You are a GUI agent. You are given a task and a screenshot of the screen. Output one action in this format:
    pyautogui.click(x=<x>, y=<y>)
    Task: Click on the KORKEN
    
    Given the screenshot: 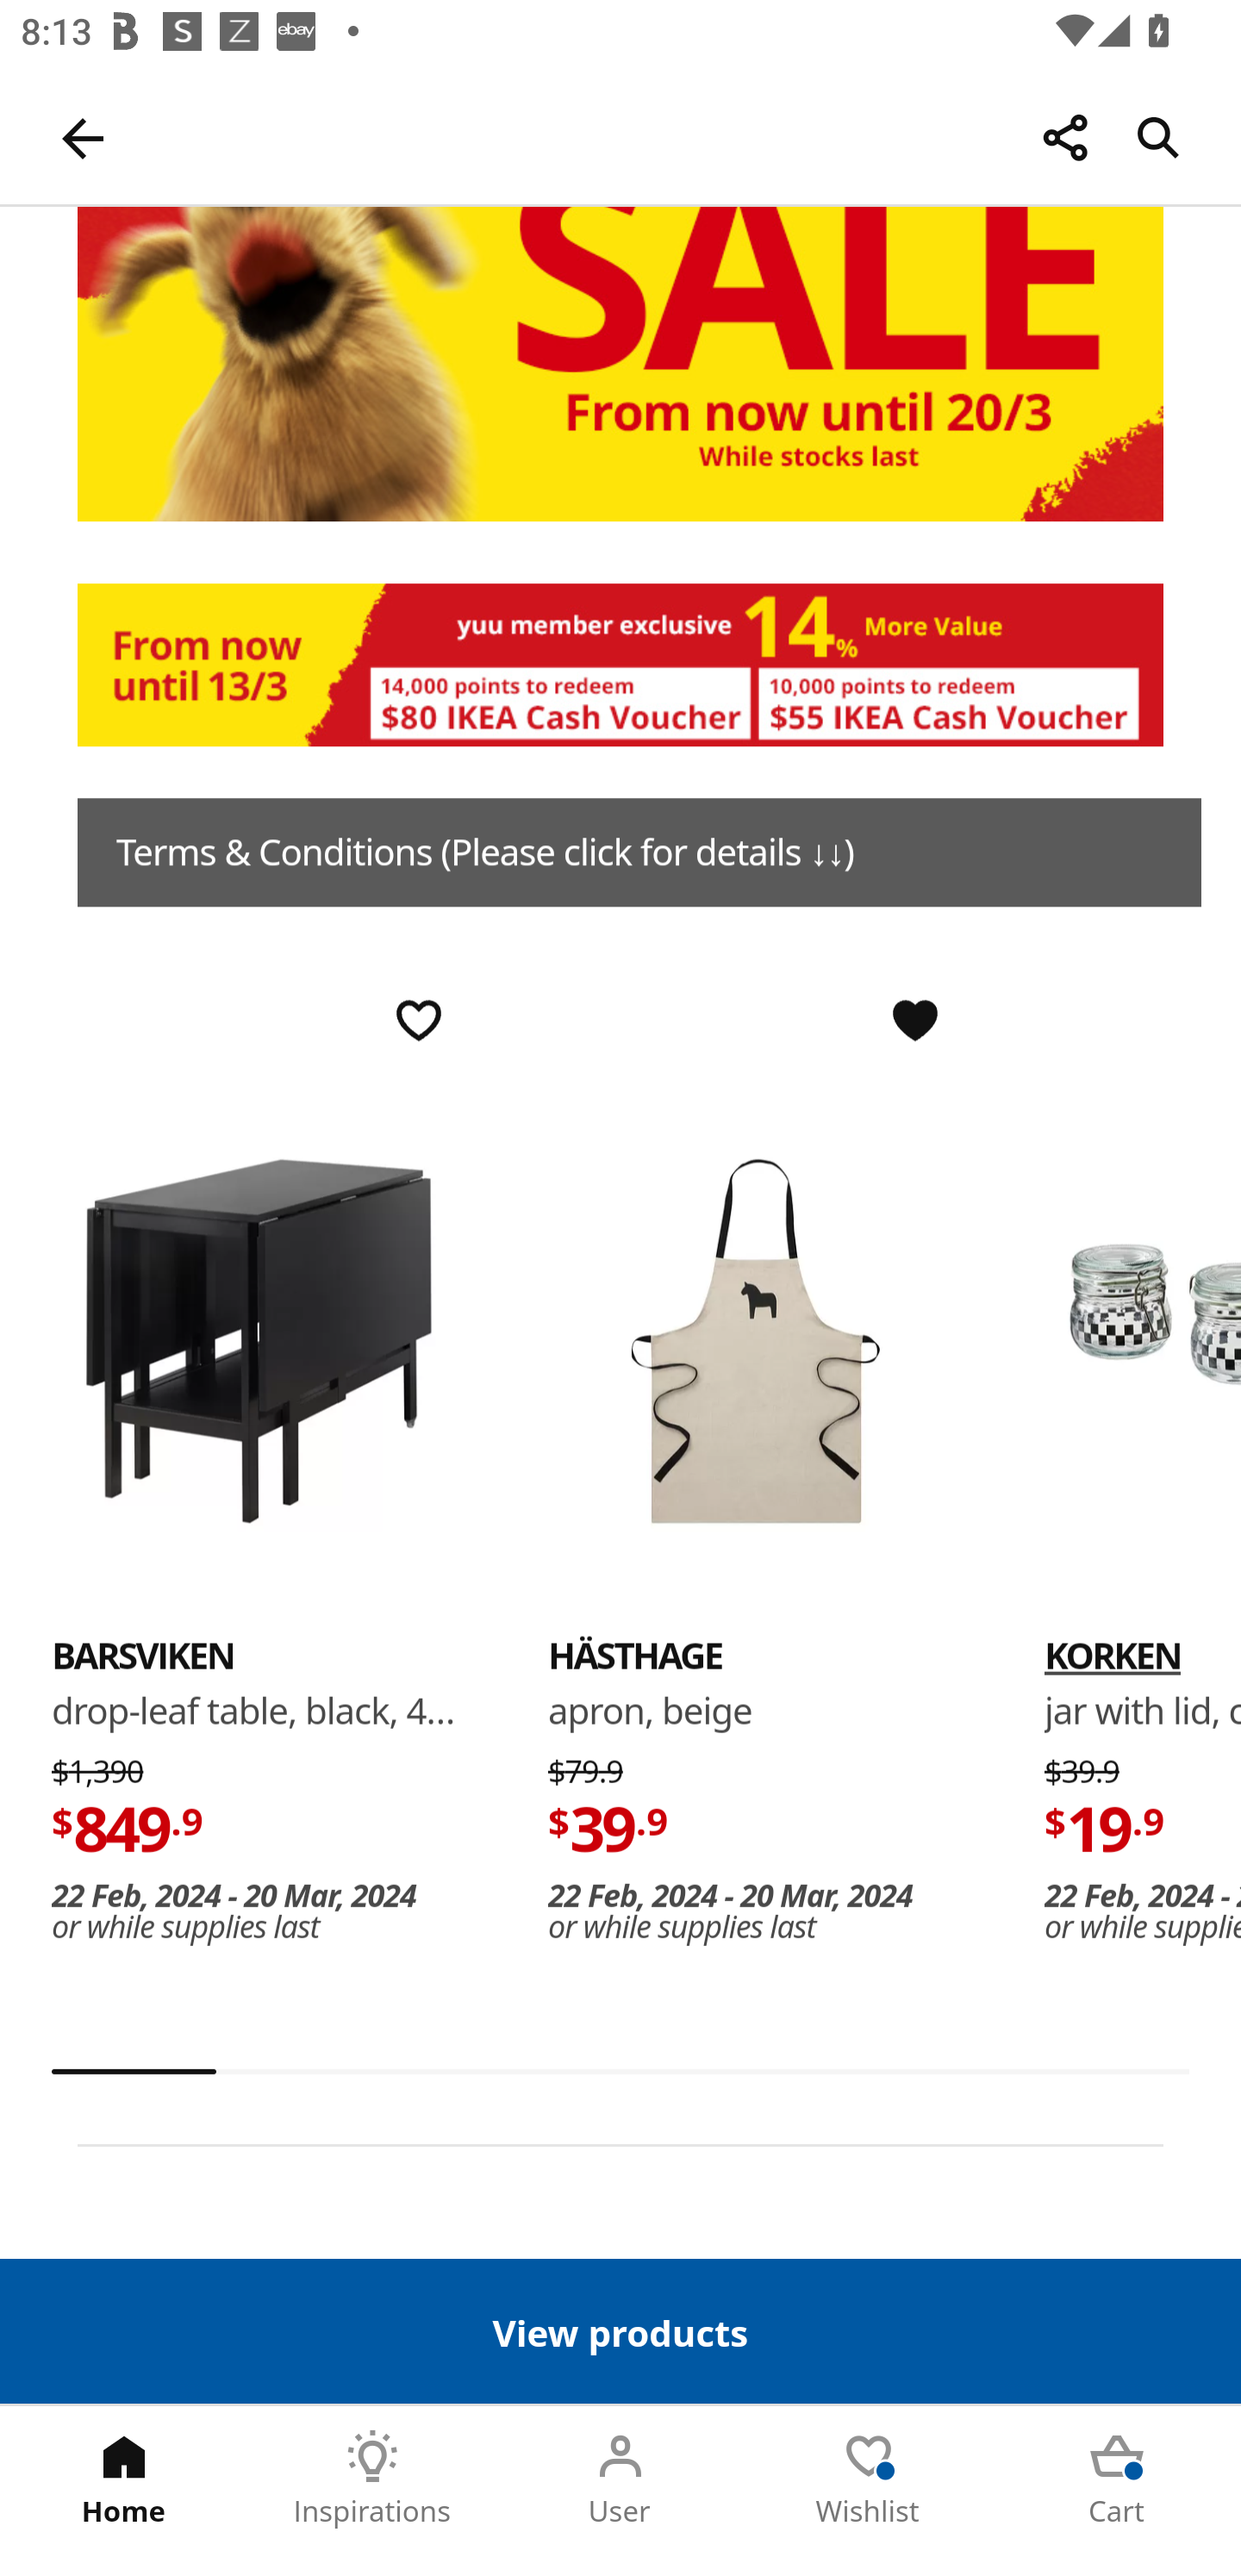 What is the action you would take?
    pyautogui.click(x=1143, y=1340)
    